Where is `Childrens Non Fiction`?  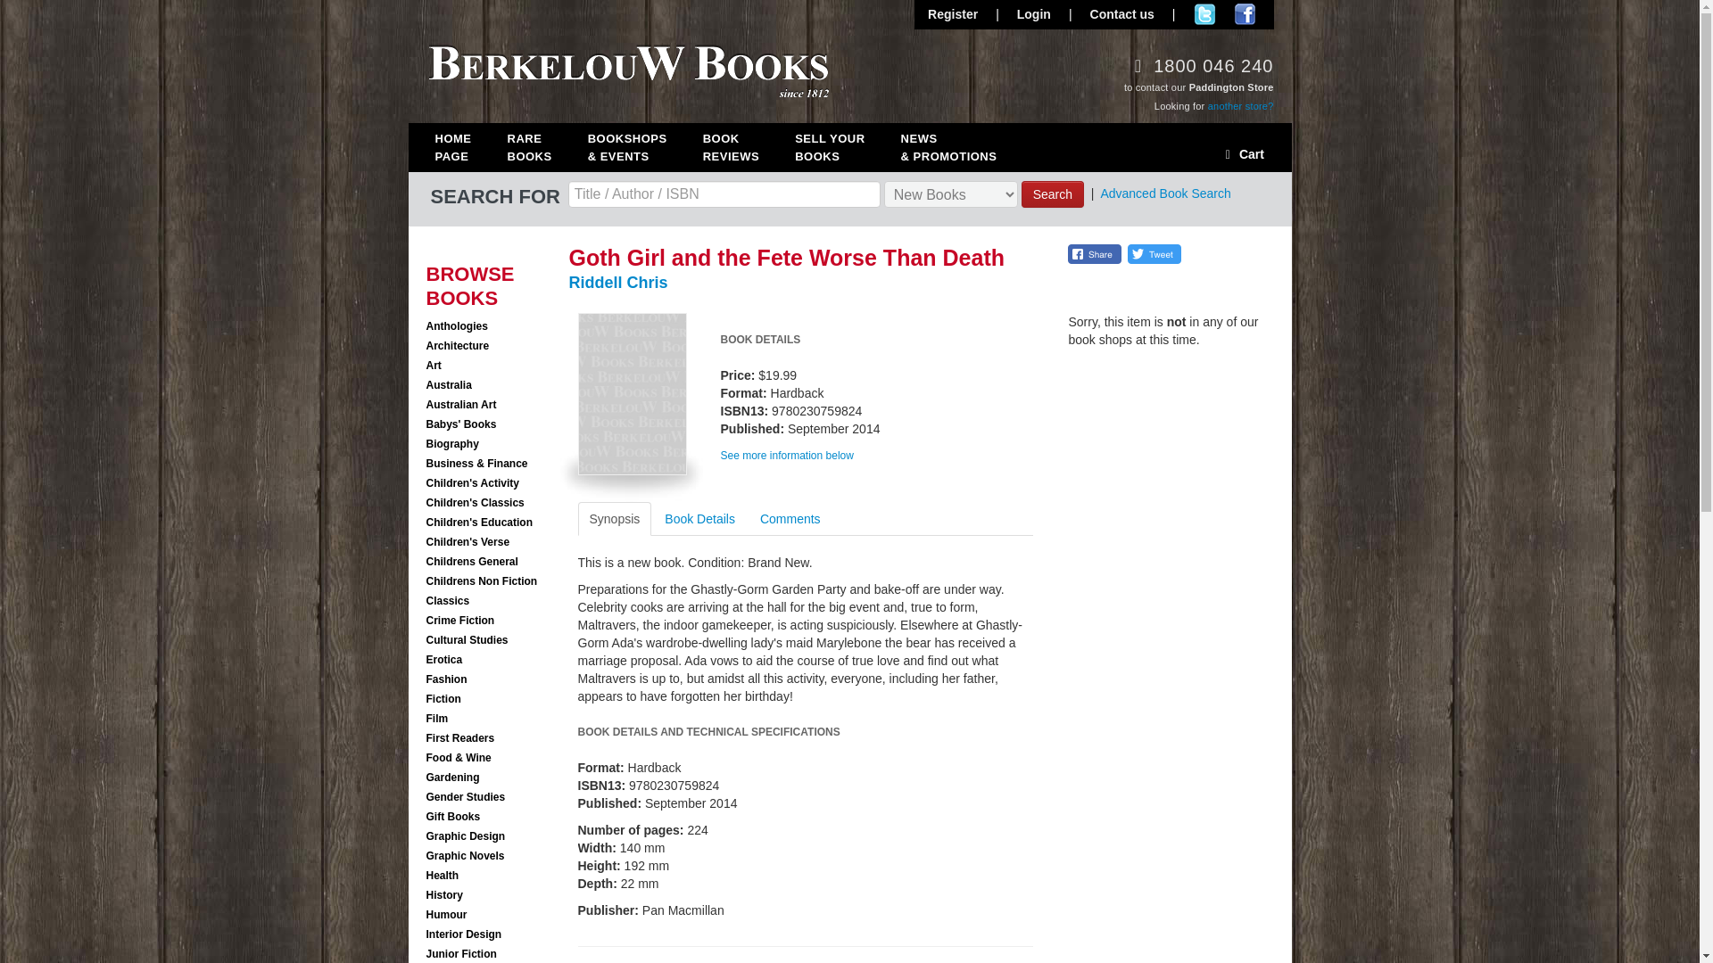 Childrens Non Fiction is located at coordinates (492, 580).